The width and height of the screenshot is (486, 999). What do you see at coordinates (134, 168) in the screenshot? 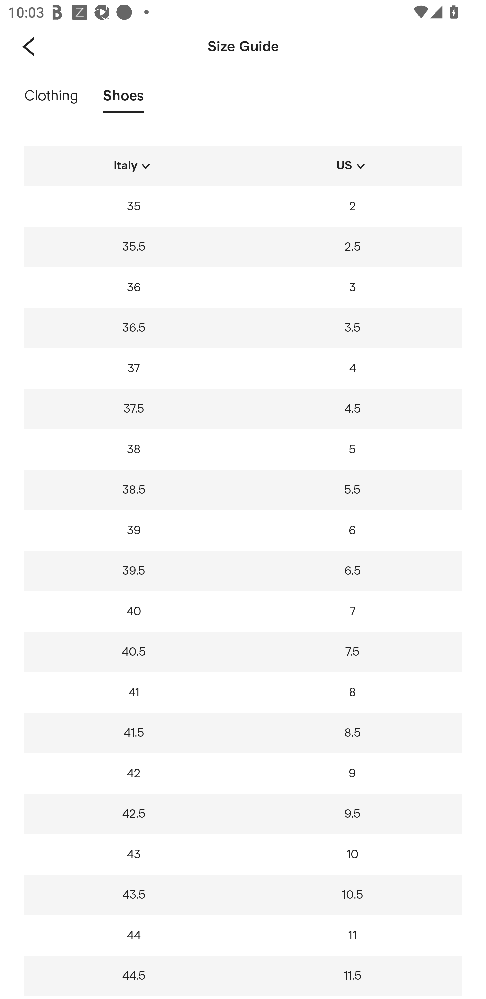
I see `Italy` at bounding box center [134, 168].